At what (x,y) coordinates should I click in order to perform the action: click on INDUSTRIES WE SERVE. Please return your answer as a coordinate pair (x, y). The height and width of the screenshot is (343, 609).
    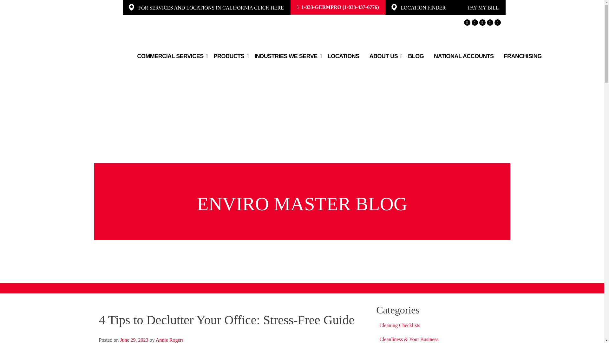
    Looking at the image, I should click on (285, 57).